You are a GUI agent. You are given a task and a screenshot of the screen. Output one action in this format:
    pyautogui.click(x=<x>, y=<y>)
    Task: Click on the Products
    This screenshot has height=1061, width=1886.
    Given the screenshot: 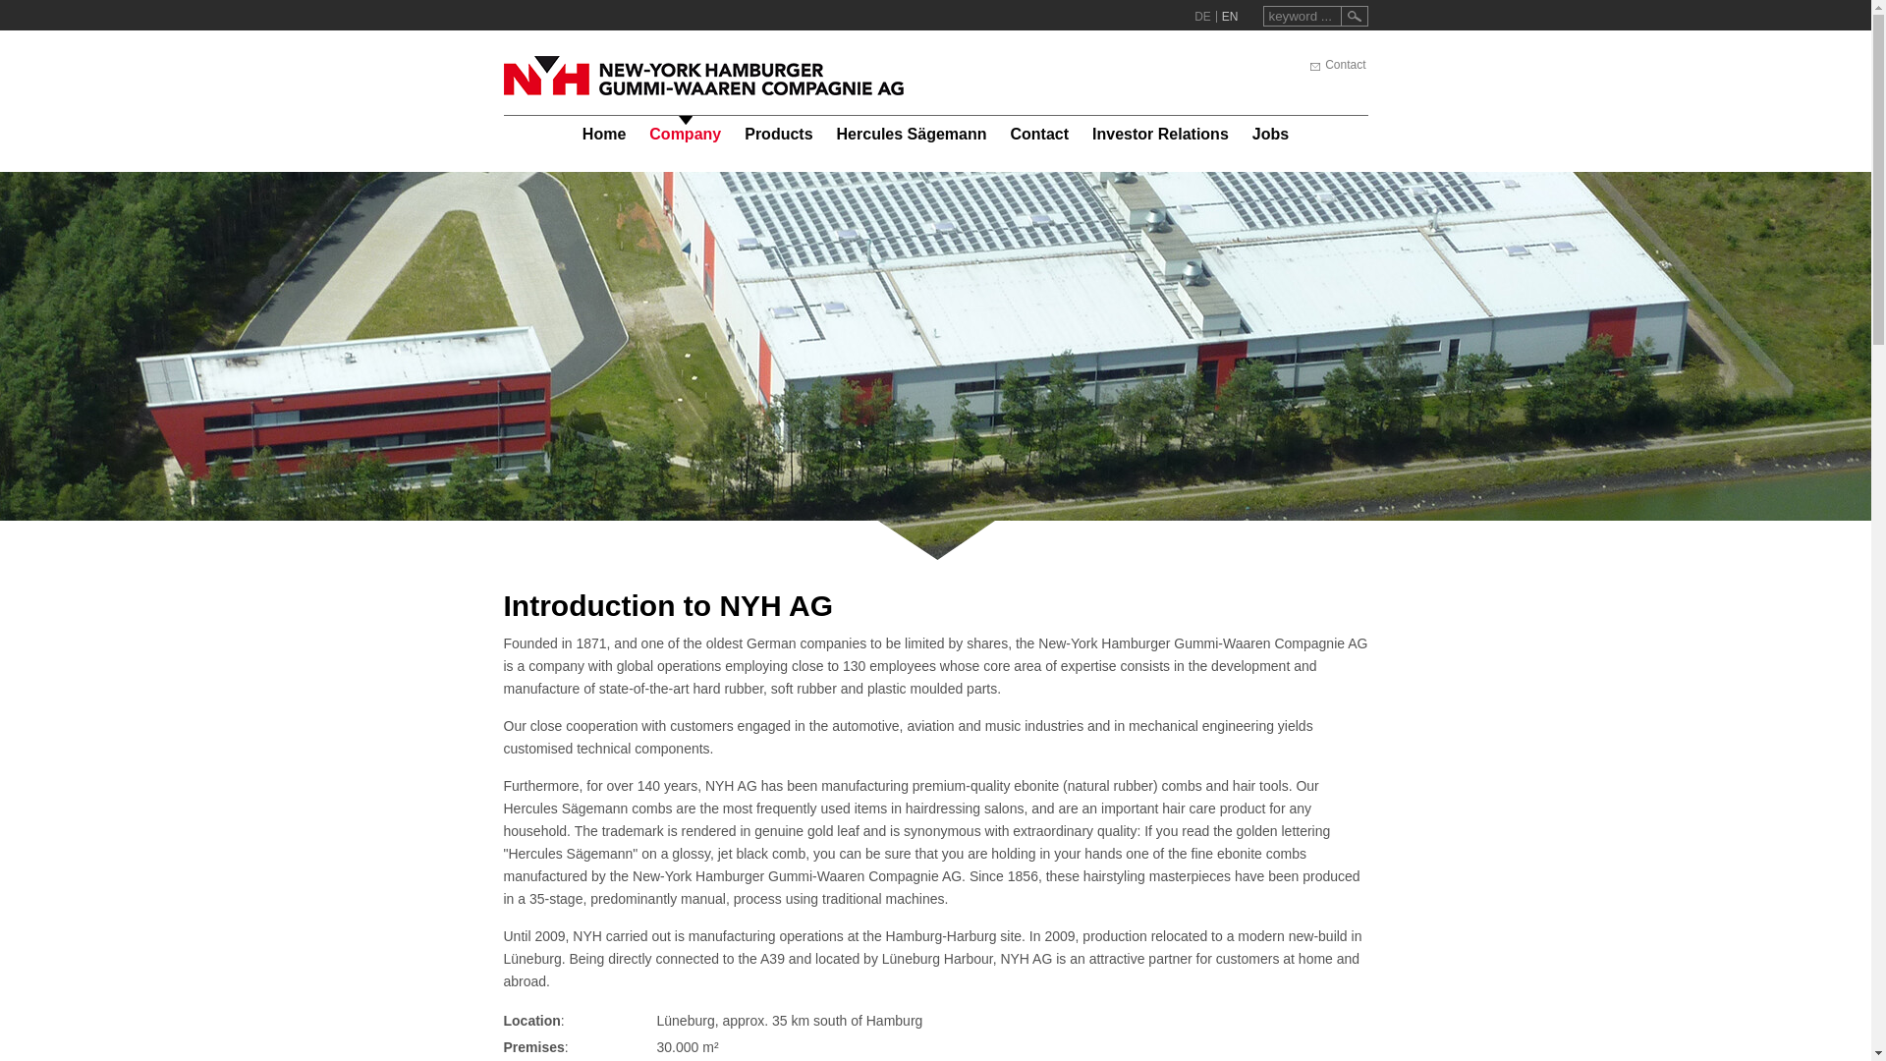 What is the action you would take?
    pyautogui.click(x=778, y=136)
    